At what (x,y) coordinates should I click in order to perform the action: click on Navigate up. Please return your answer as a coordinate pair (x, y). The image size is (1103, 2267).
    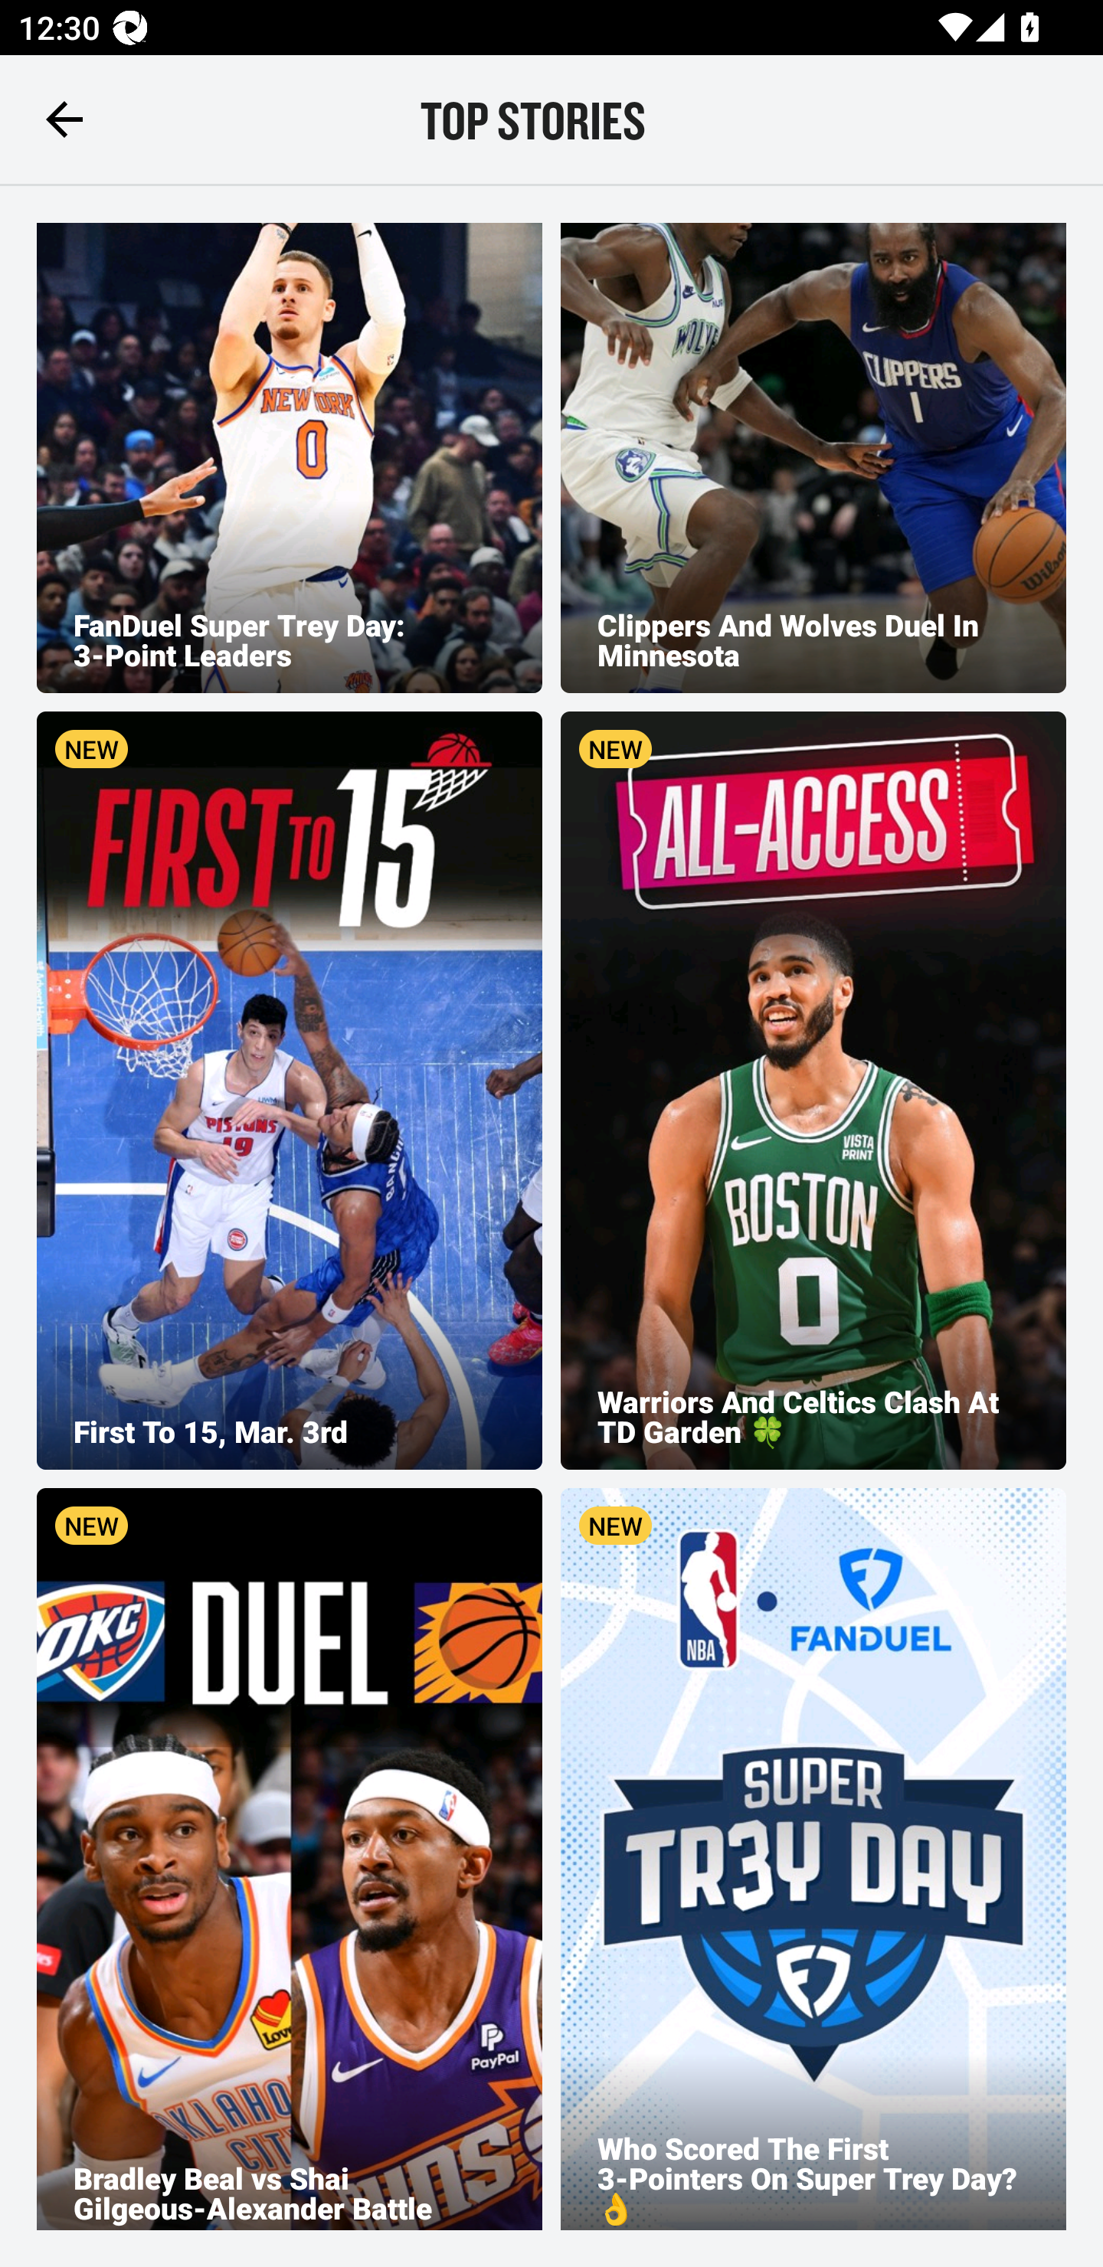
    Looking at the image, I should click on (64, 119).